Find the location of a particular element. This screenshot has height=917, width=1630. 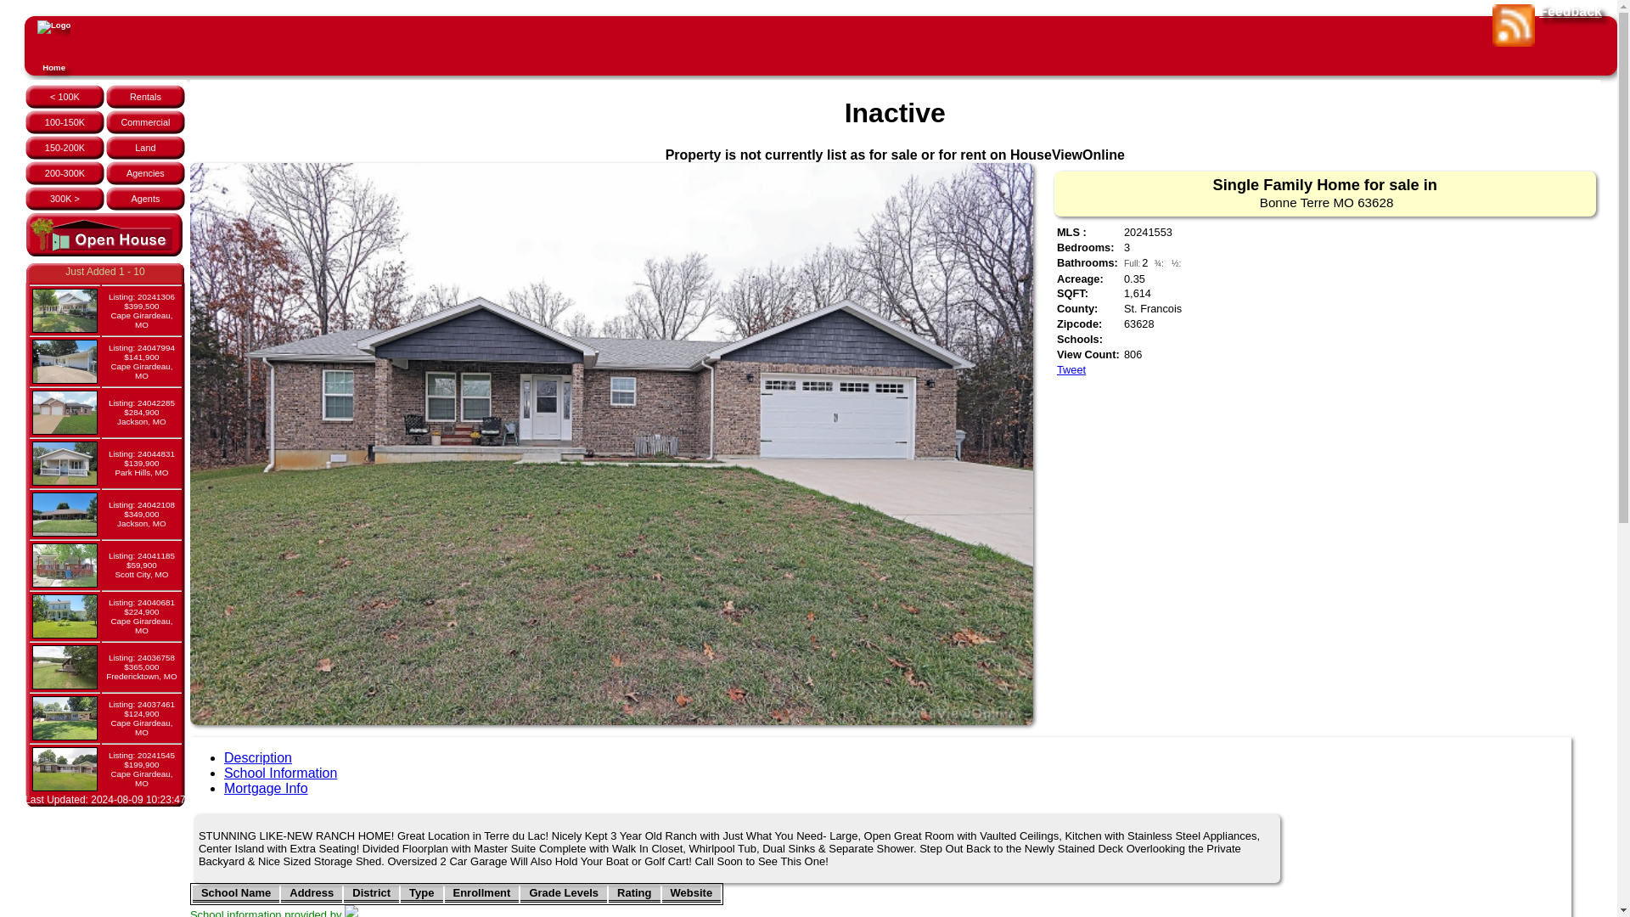

Click To View Listing in Cape Girardeau MO is located at coordinates (141, 311).